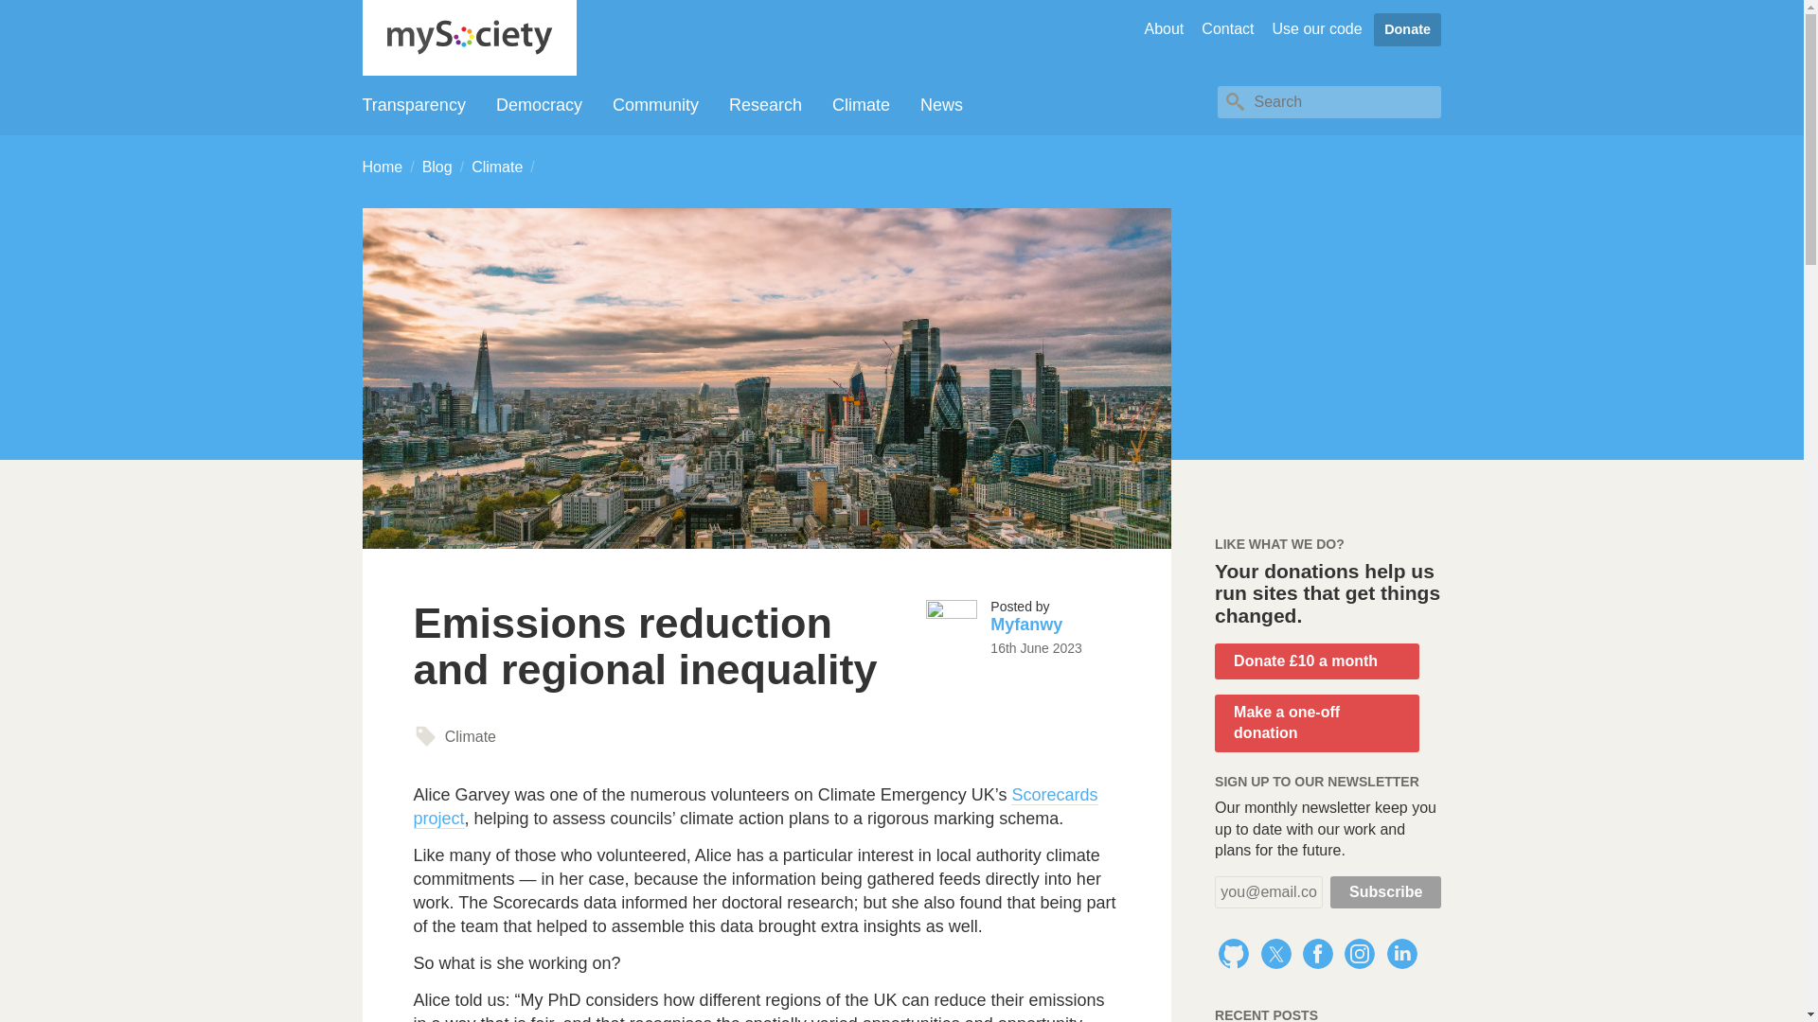  What do you see at coordinates (1026, 625) in the screenshot?
I see `Posts by Myfanwy` at bounding box center [1026, 625].